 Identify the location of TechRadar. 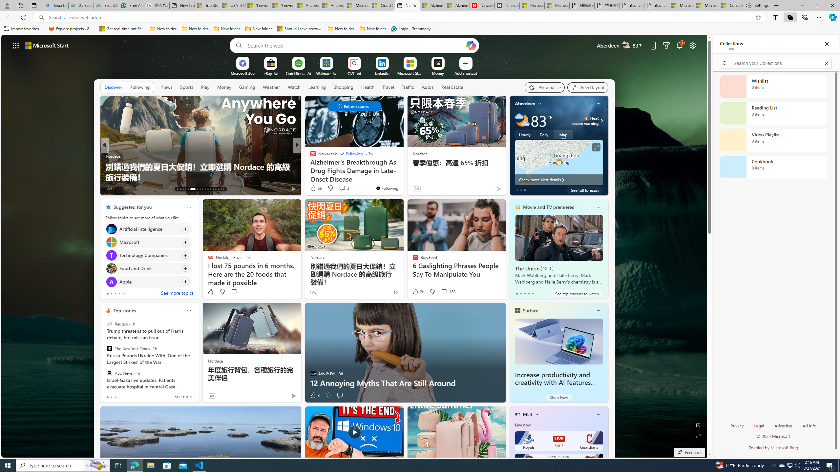
(310, 166).